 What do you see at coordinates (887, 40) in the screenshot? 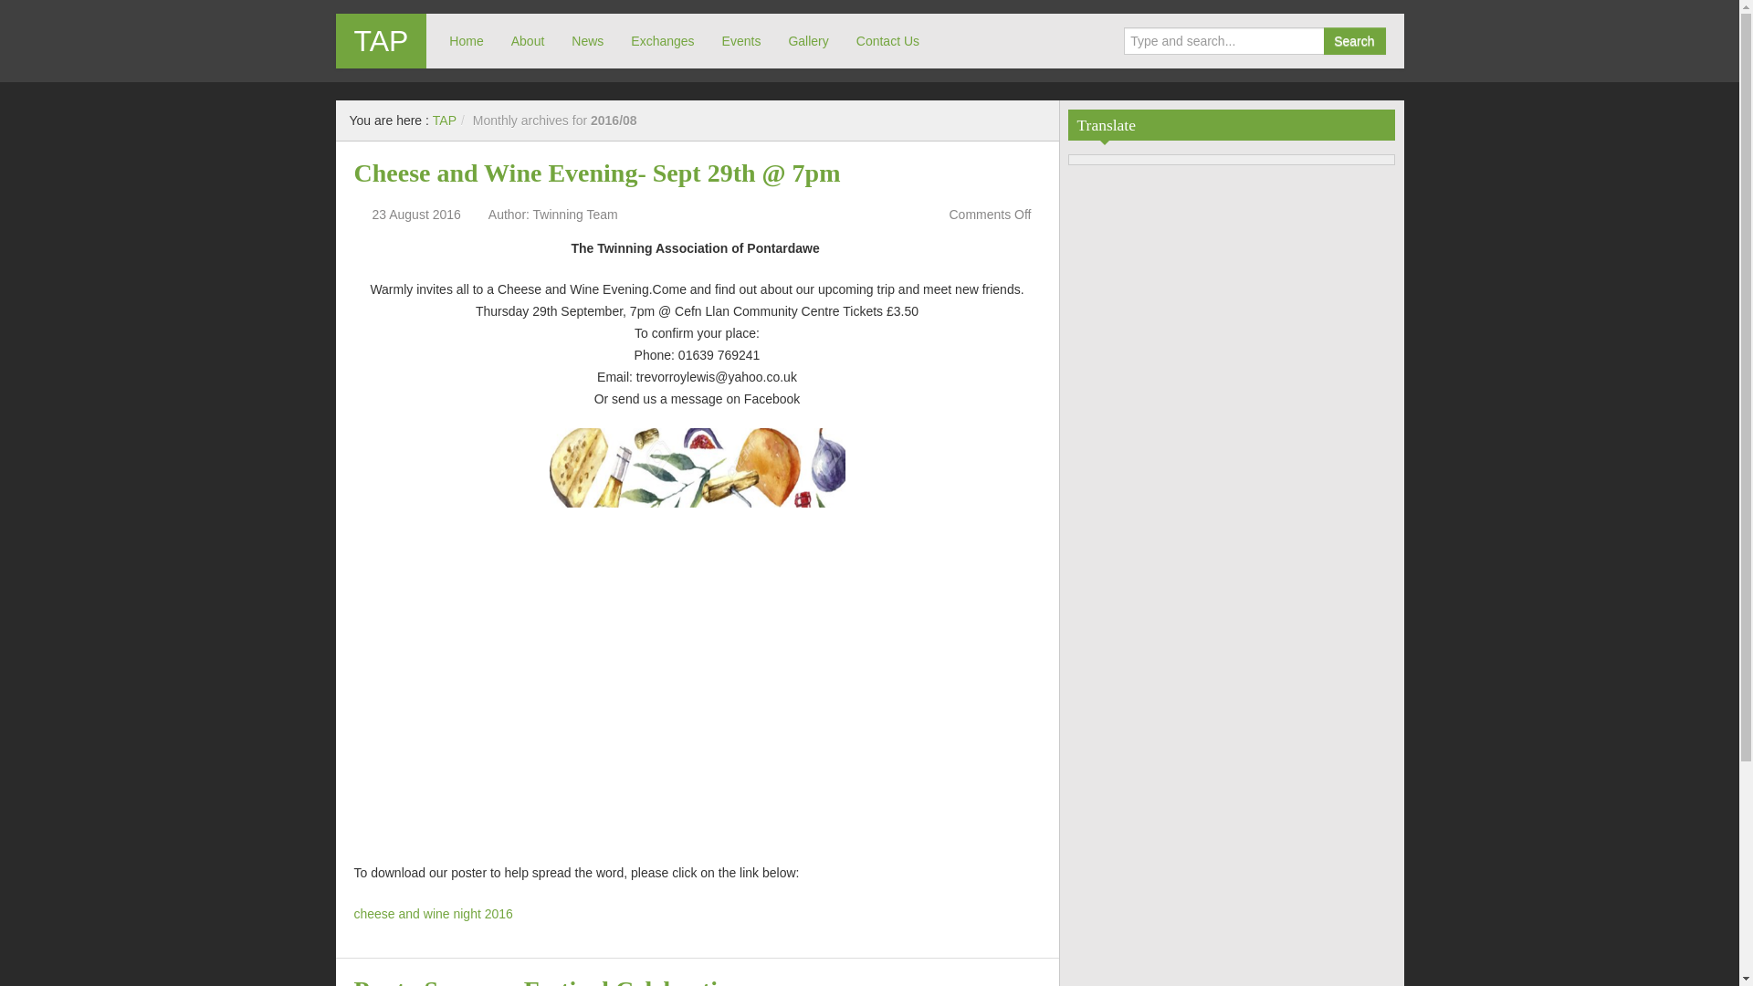
I see `Contact Us` at bounding box center [887, 40].